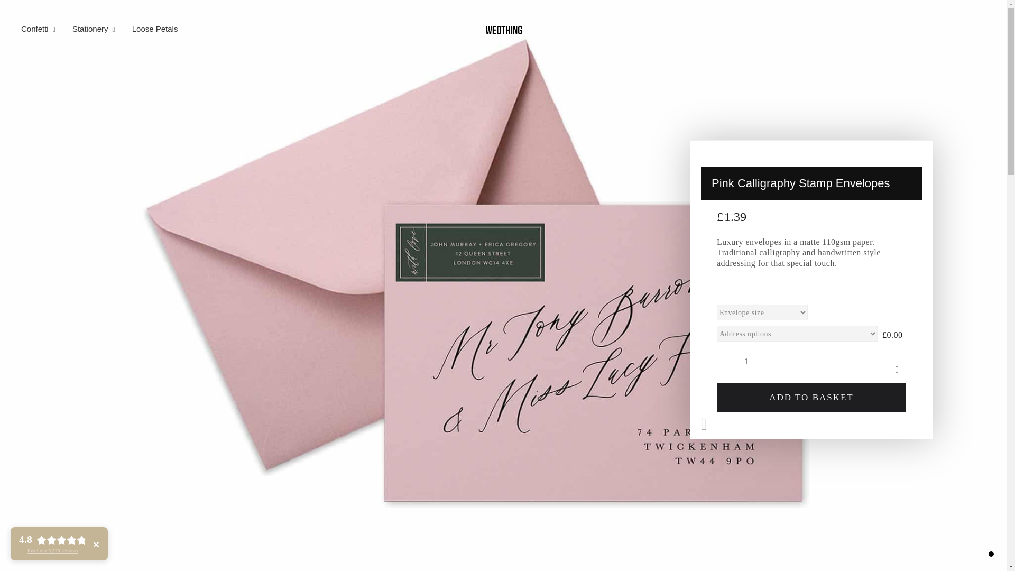 This screenshot has height=571, width=1015. I want to click on Stationery, so click(95, 27).